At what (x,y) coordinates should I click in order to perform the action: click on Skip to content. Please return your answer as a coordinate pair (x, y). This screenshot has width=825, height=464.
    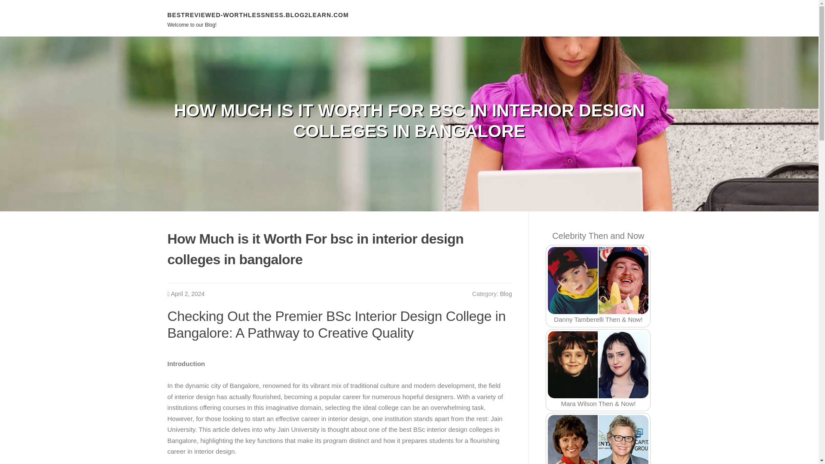
    Looking at the image, I should click on (21, 5).